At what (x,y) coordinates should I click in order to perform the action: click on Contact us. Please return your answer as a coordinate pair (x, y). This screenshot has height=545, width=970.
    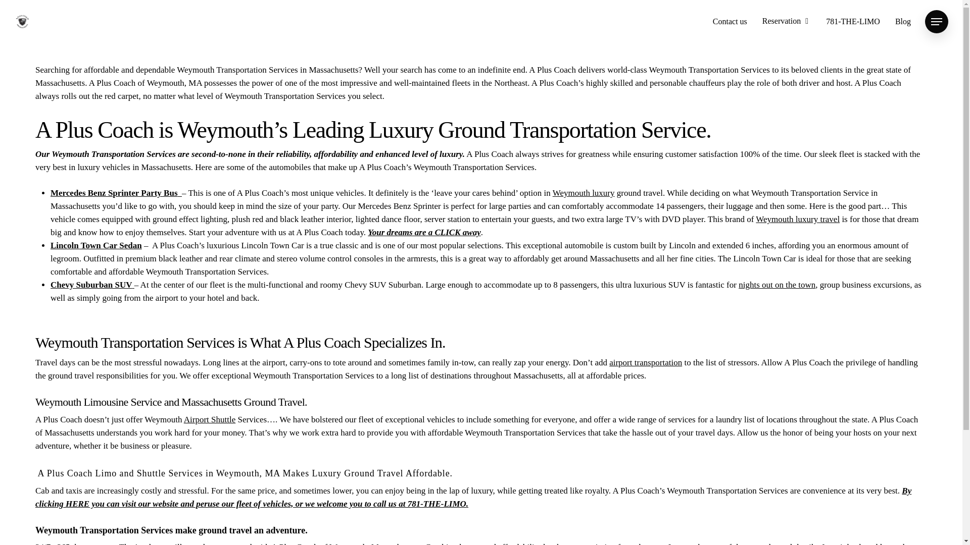
    Looking at the image, I should click on (730, 21).